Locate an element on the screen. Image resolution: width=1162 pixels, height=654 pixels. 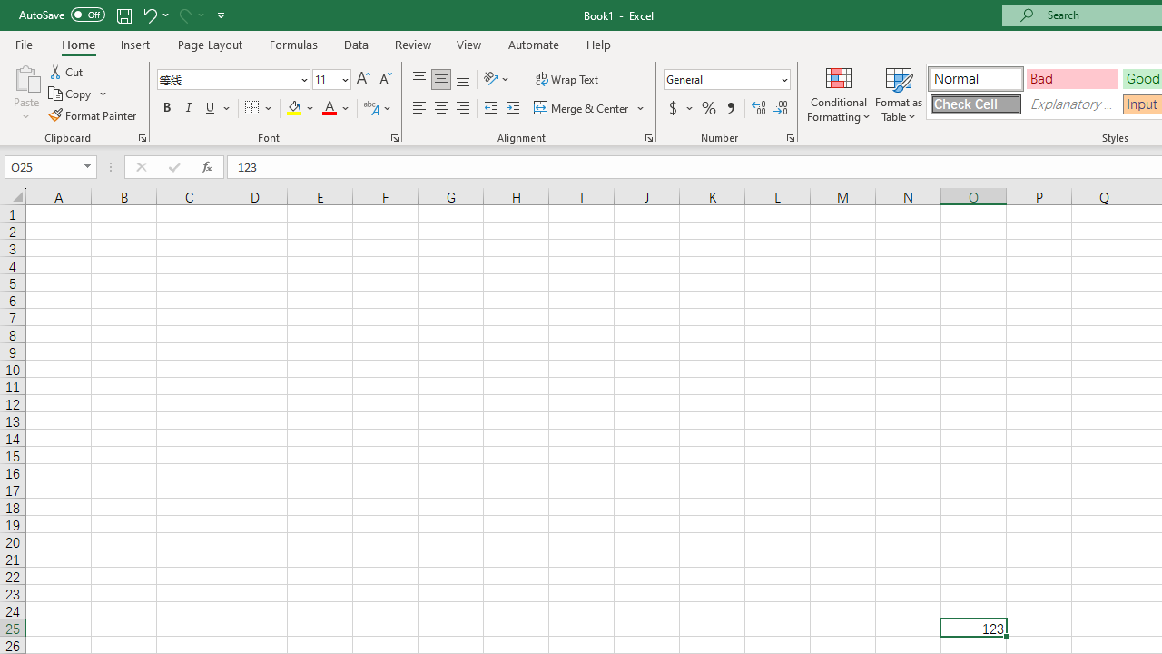
Format Cell Font is located at coordinates (394, 138).